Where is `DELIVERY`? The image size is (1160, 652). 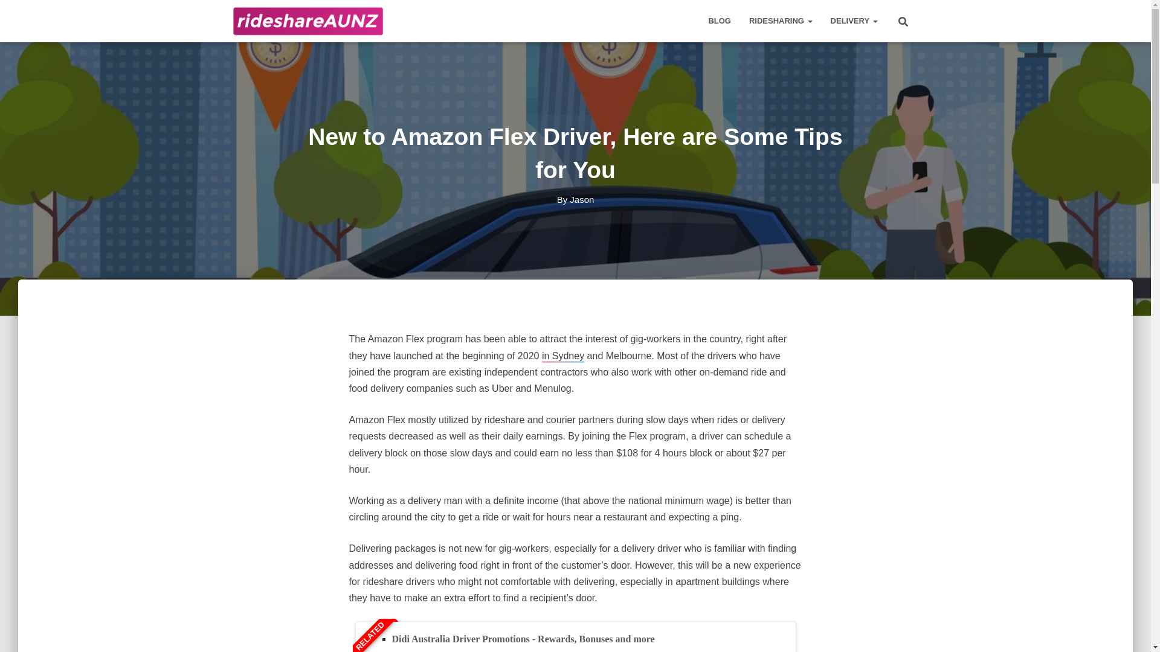 DELIVERY is located at coordinates (854, 21).